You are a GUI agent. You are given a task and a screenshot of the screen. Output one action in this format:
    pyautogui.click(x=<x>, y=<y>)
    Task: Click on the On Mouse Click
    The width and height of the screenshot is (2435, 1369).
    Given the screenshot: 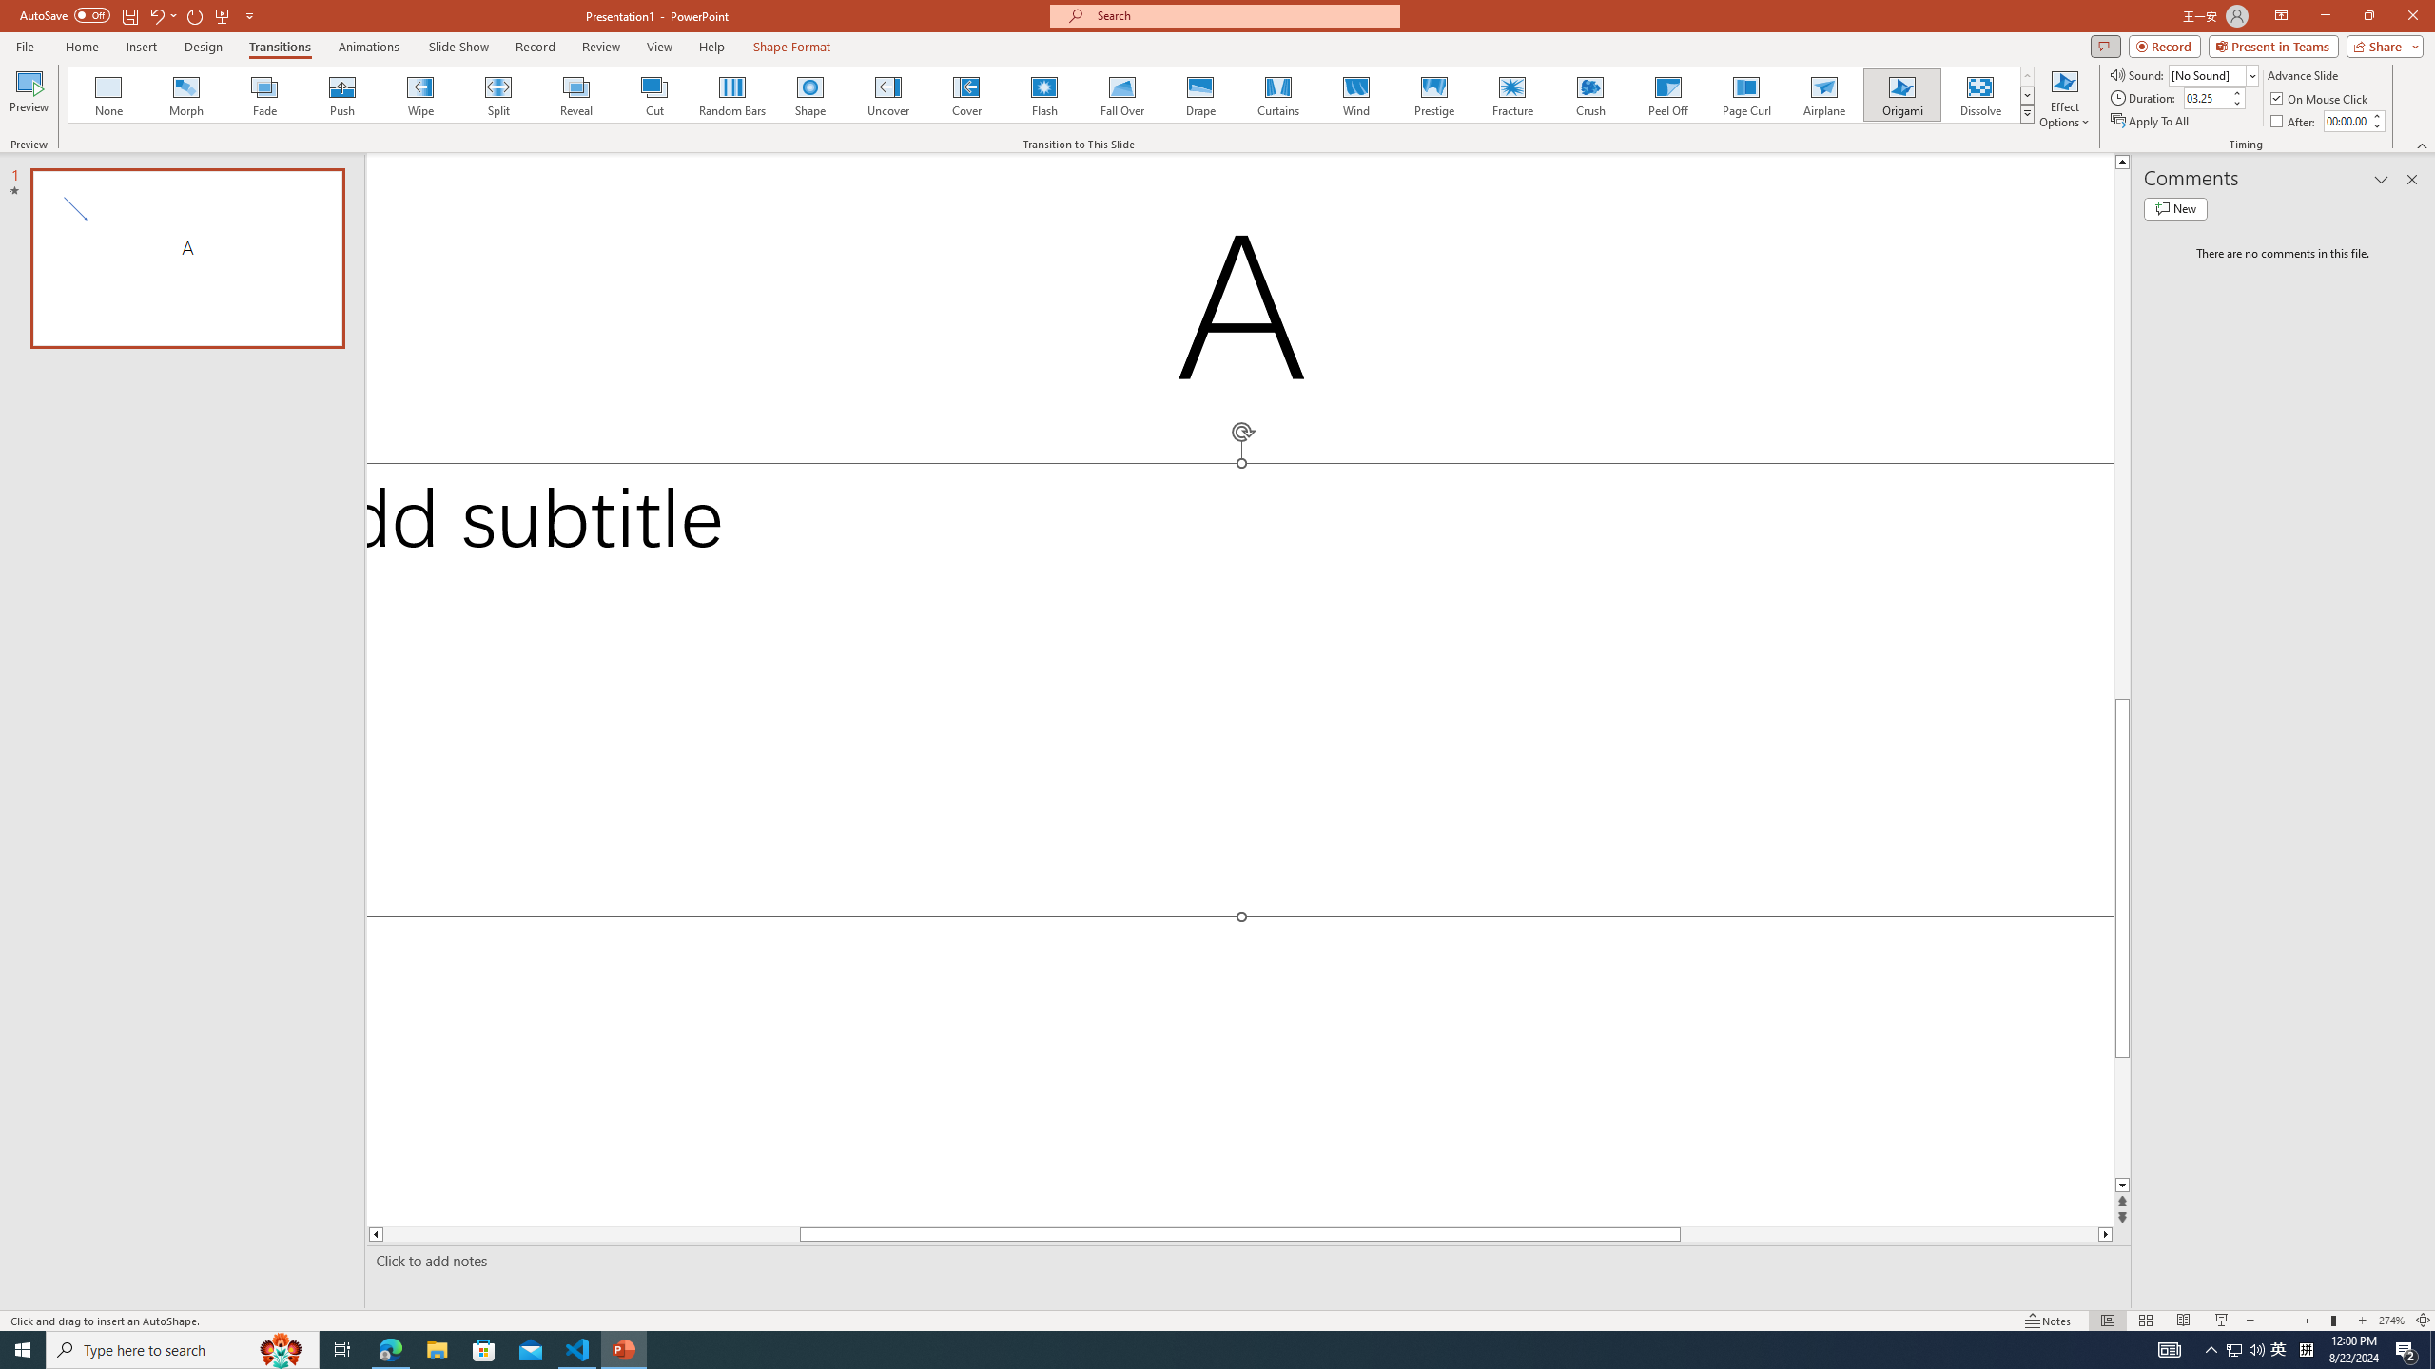 What is the action you would take?
    pyautogui.click(x=2321, y=99)
    